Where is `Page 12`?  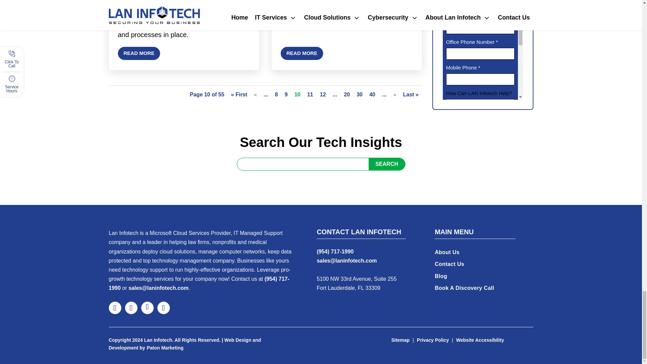
Page 12 is located at coordinates (323, 94).